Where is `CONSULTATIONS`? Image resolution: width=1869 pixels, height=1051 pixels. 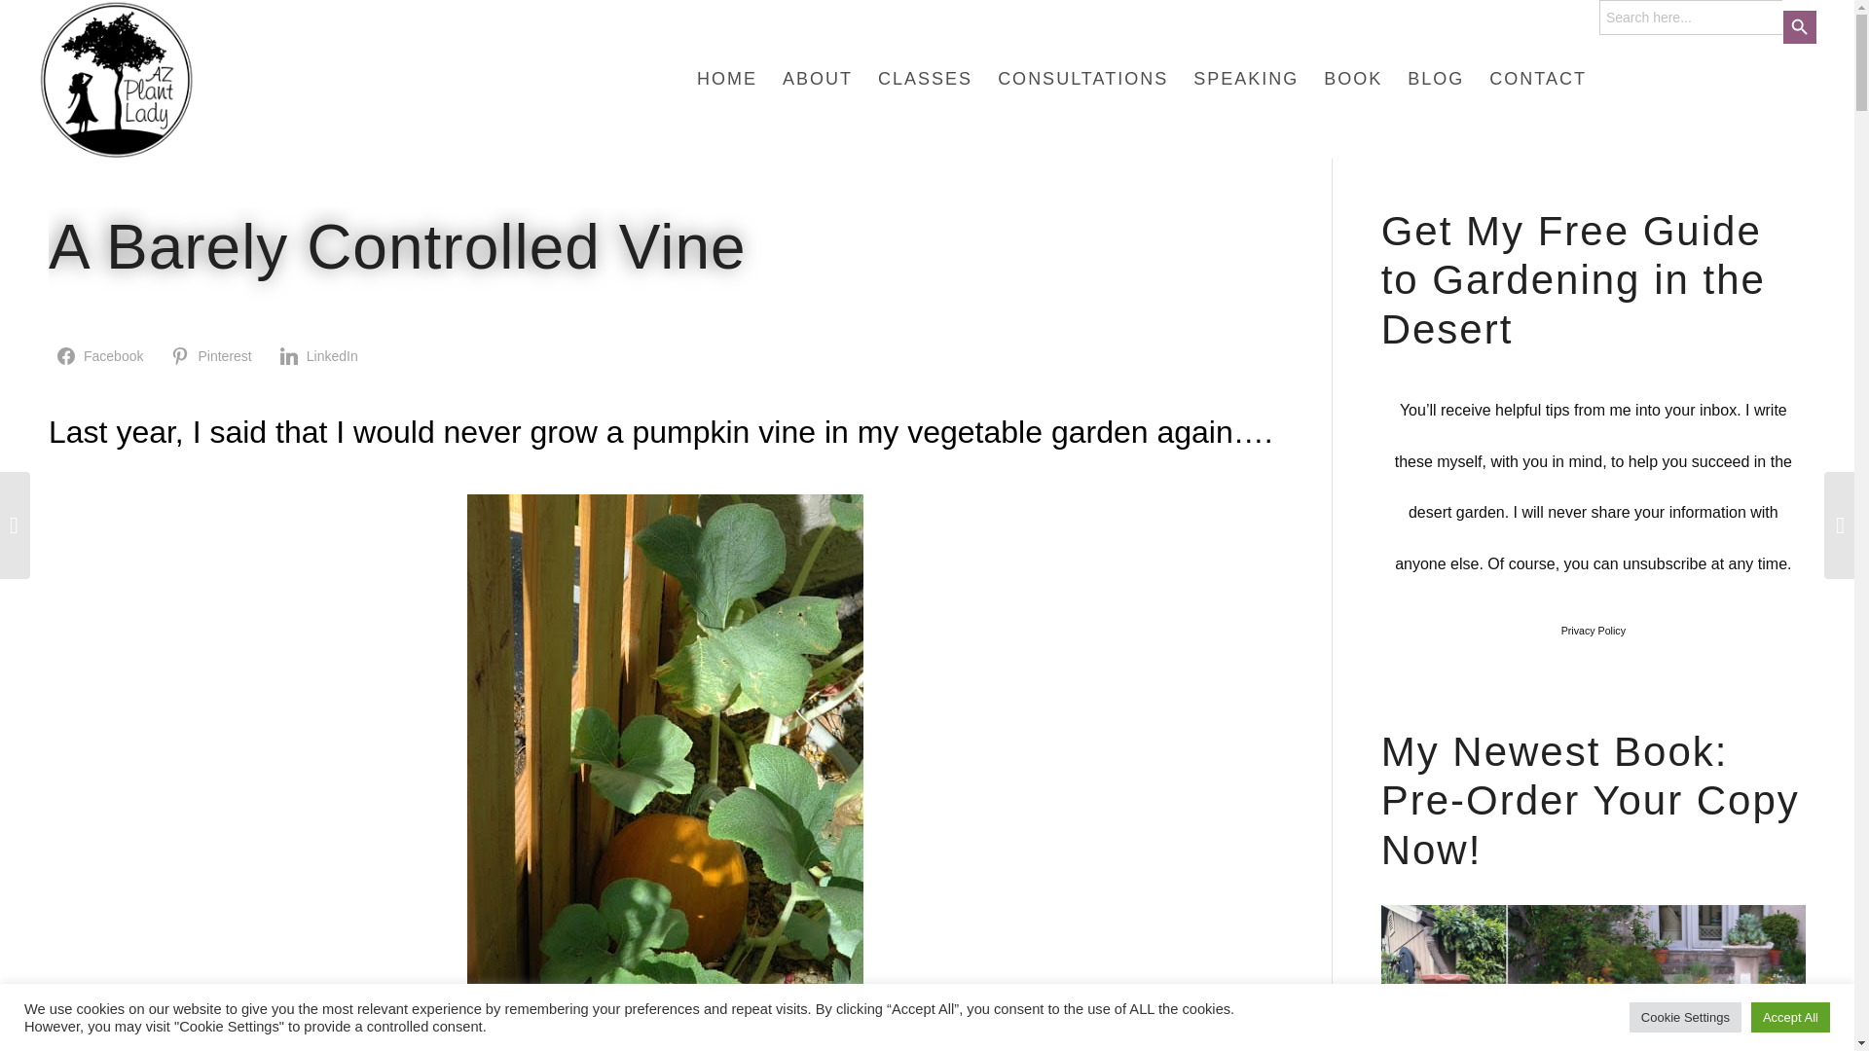
CONSULTATIONS is located at coordinates (1082, 80).